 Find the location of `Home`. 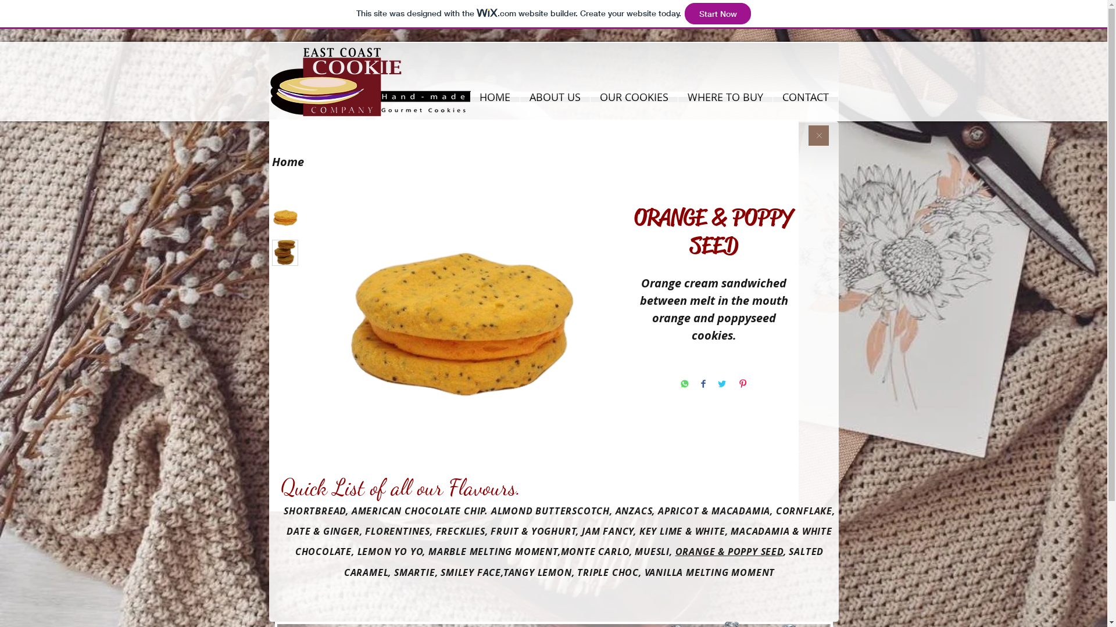

Home is located at coordinates (288, 161).